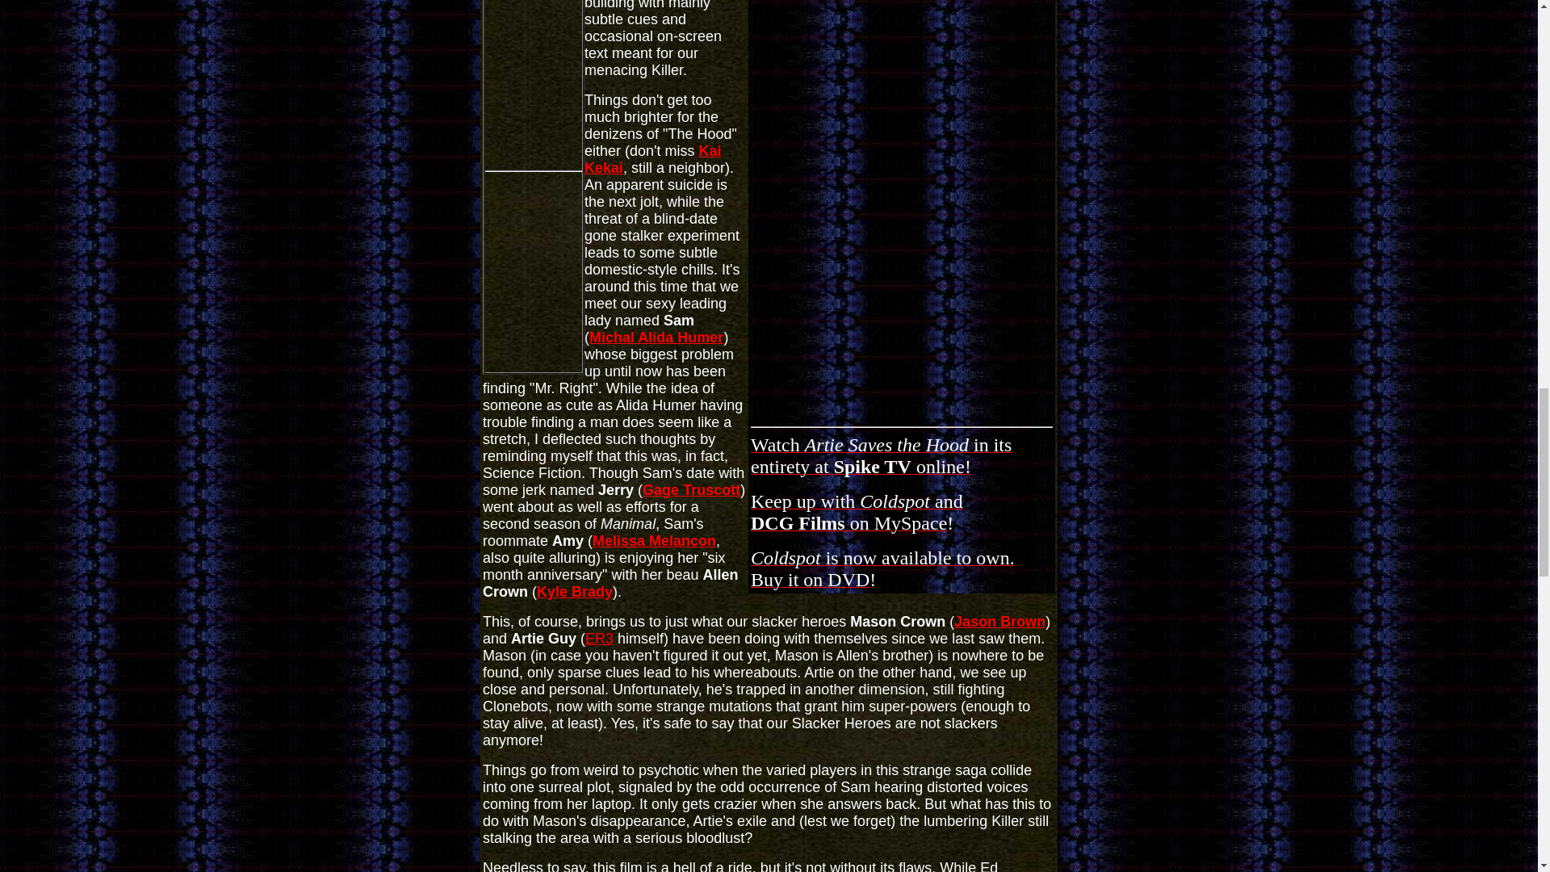 The width and height of the screenshot is (1550, 872). I want to click on Kai Kekai, so click(856, 514).